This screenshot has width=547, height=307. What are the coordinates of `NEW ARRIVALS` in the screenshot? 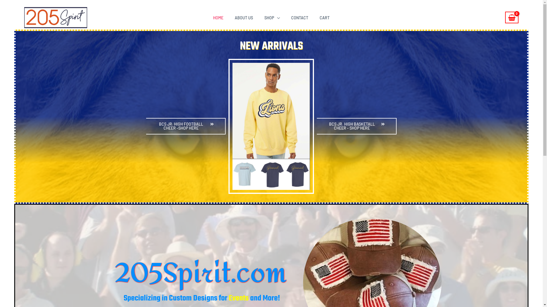 It's located at (272, 46).